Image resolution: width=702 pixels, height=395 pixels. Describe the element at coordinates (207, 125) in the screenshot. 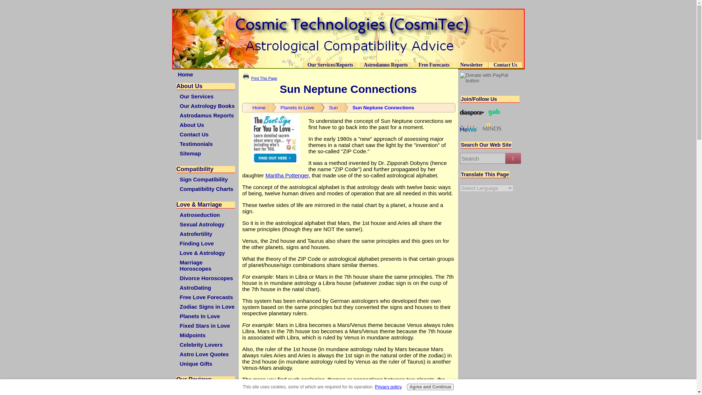

I see `About Us` at that location.